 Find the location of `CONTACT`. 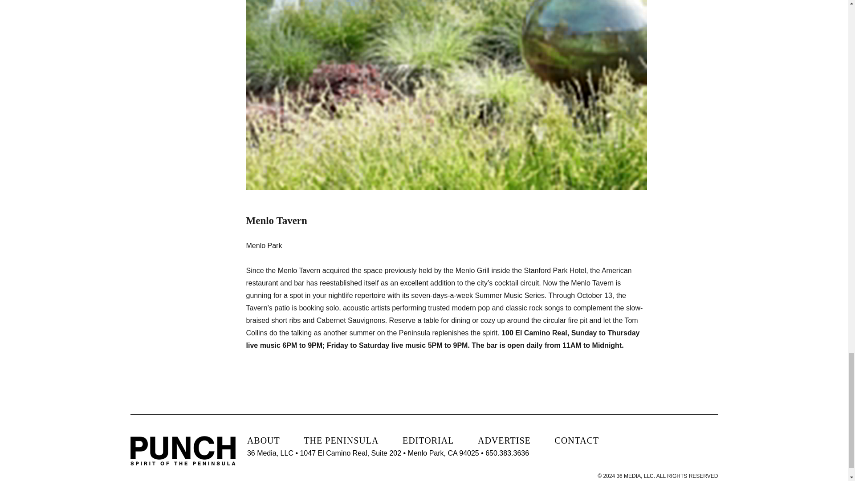

CONTACT is located at coordinates (576, 440).